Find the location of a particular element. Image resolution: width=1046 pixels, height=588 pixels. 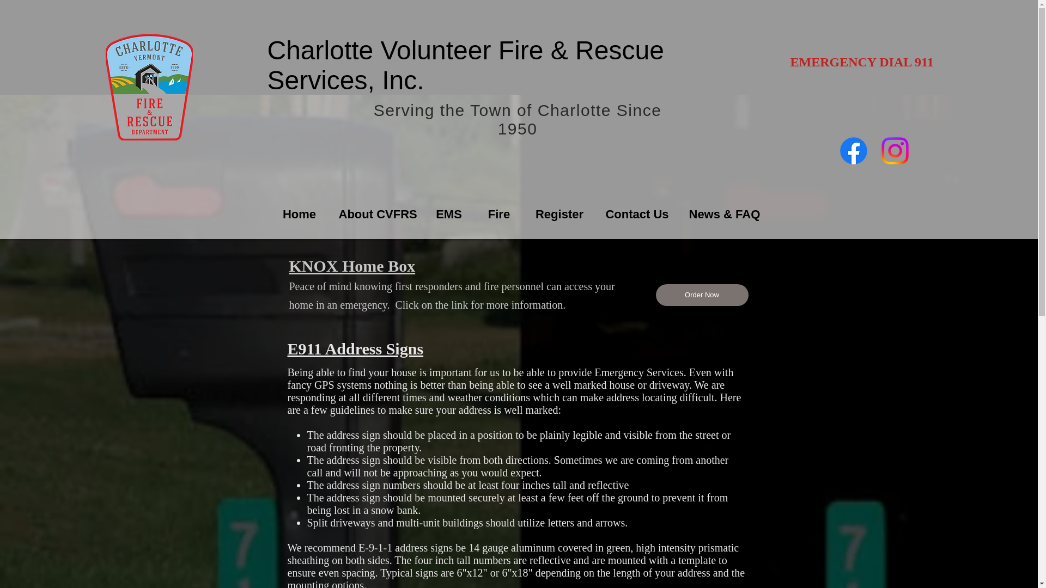

Contact Us is located at coordinates (637, 210).